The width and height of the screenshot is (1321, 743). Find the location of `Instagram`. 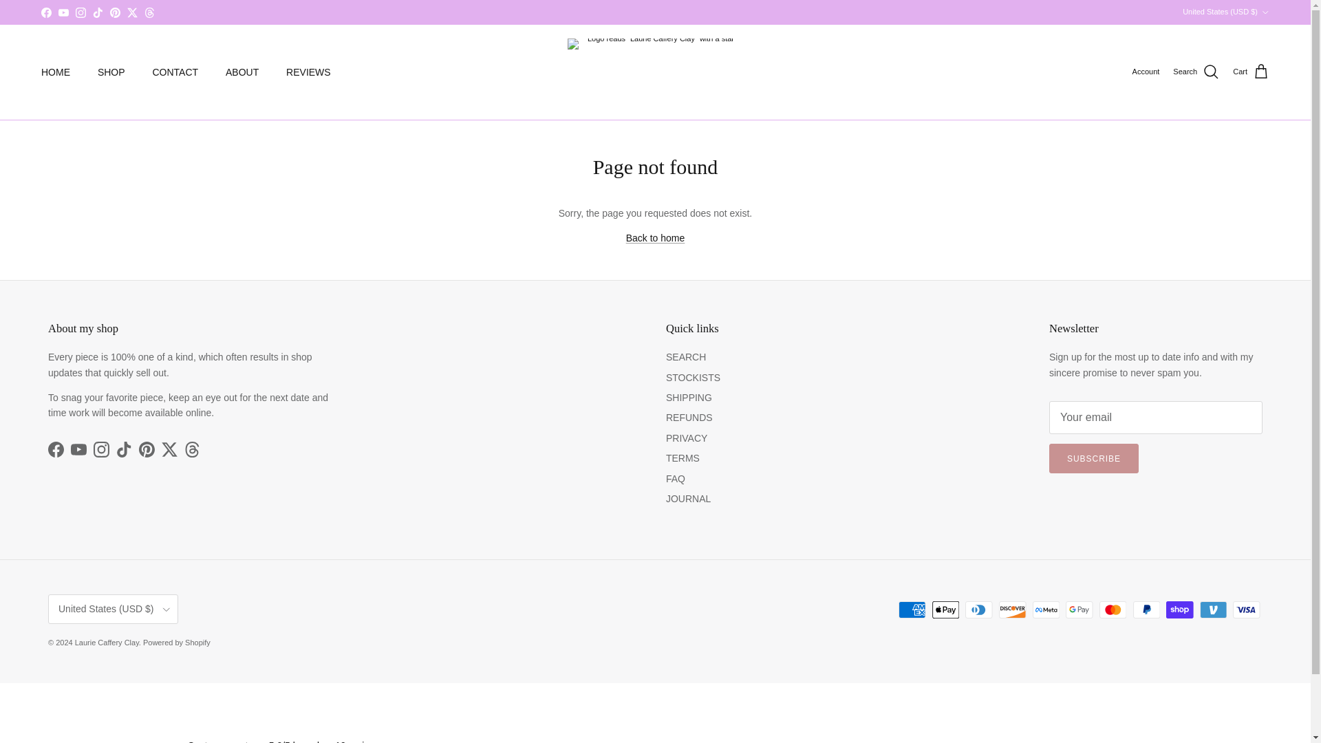

Instagram is located at coordinates (80, 11).